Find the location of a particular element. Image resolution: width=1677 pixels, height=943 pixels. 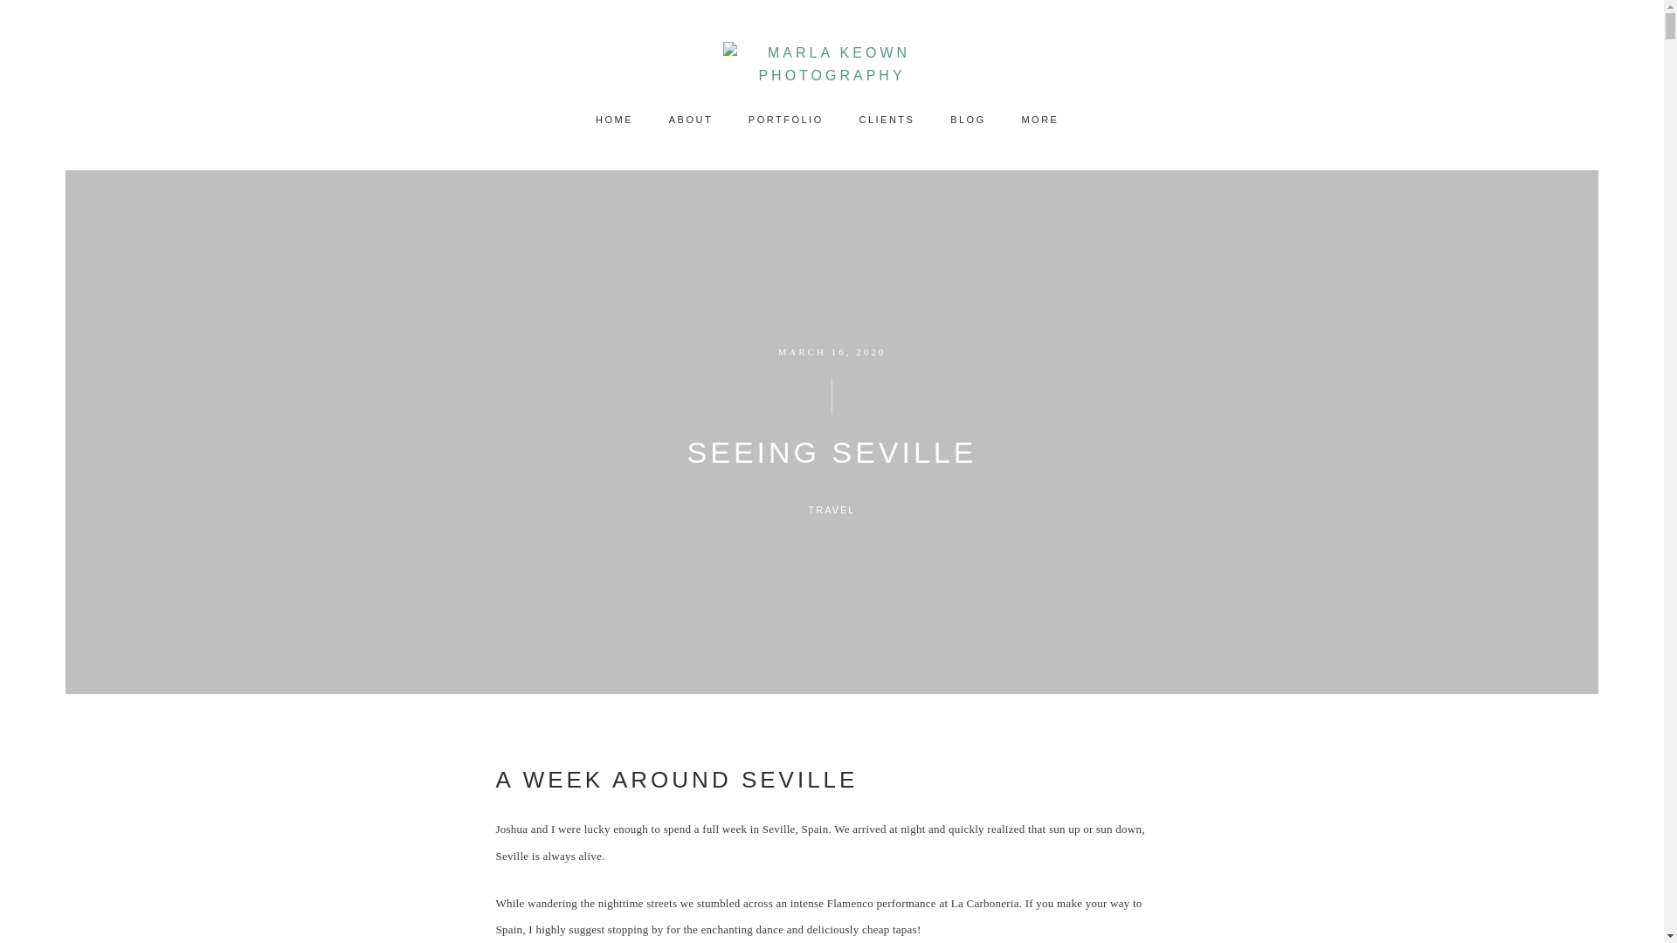

TRAVEL is located at coordinates (832, 509).